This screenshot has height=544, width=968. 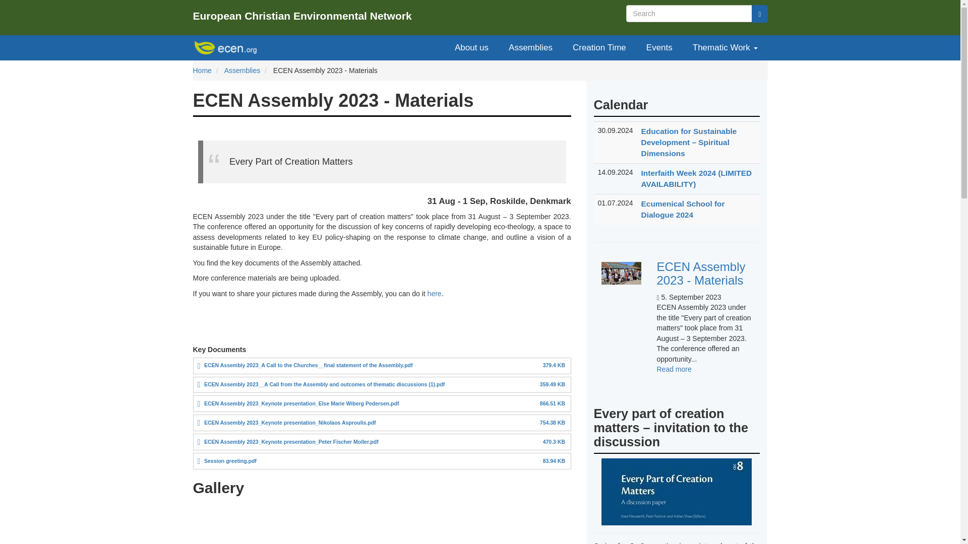 I want to click on Ecumenical School for Dialogue 2024, so click(x=683, y=210).